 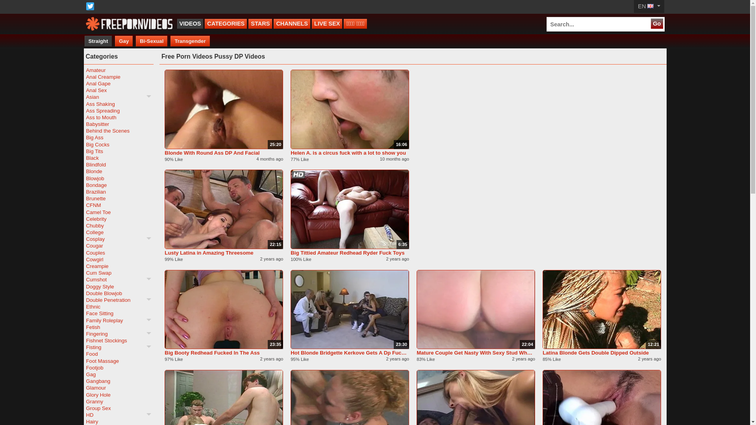 I want to click on Straight, so click(x=98, y=41).